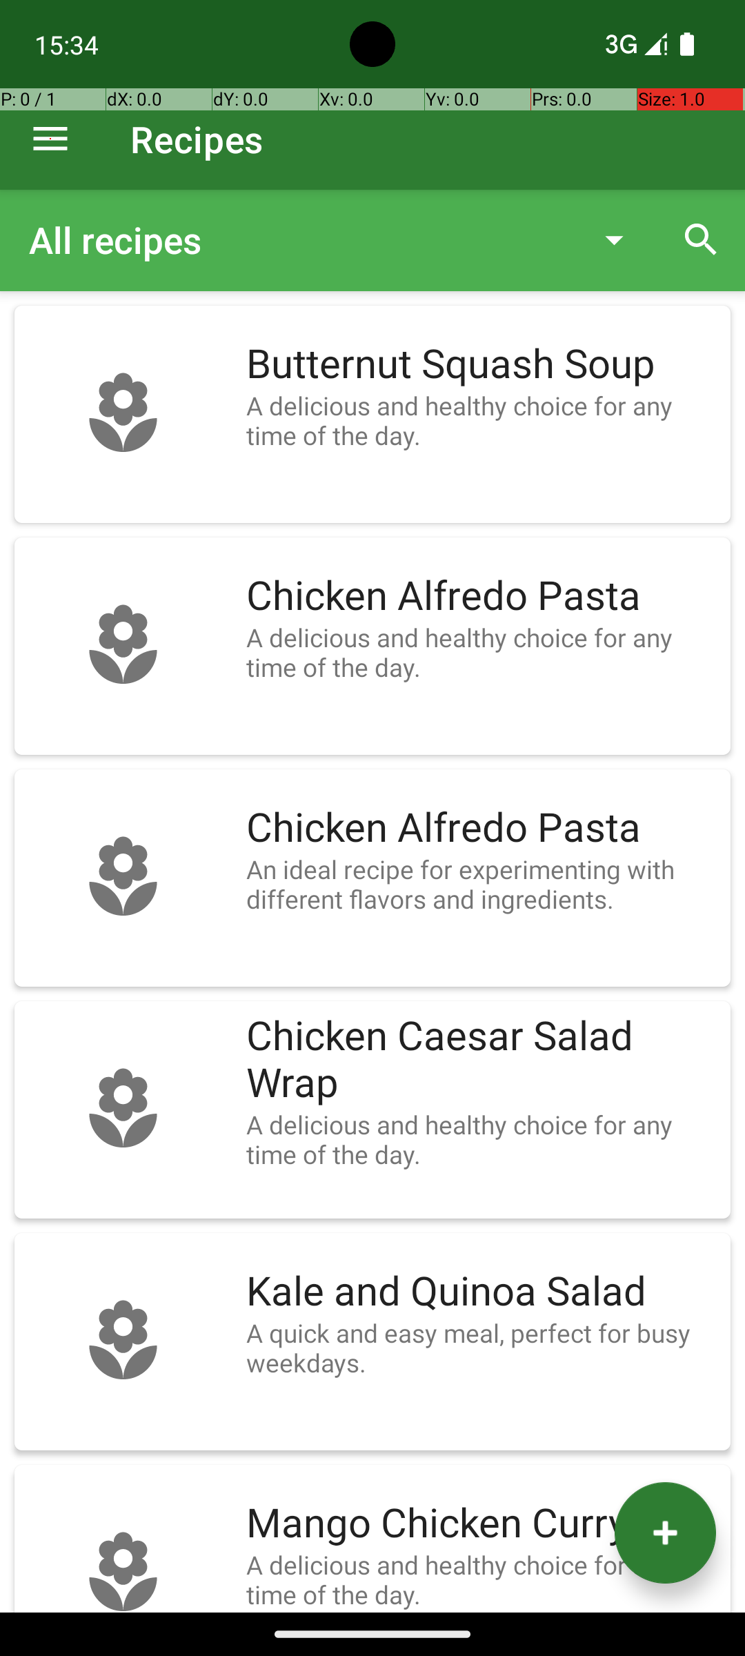  I want to click on Chicken Alfredo Pasta, so click(481, 596).